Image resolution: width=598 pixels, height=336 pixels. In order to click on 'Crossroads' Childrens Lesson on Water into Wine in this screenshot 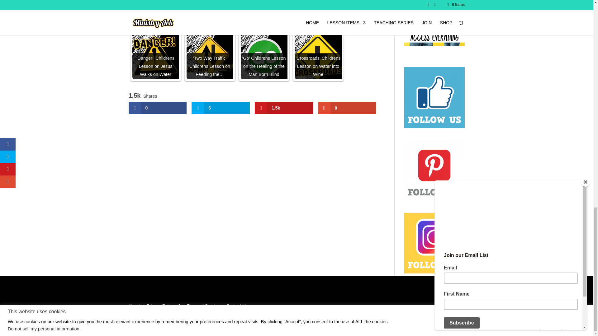, I will do `click(318, 56)`.